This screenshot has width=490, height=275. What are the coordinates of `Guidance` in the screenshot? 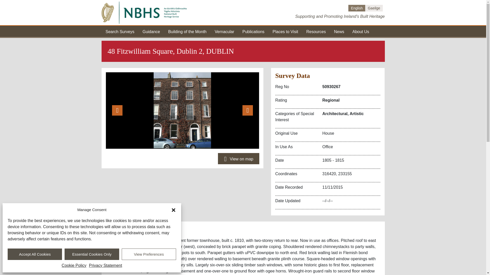 It's located at (151, 31).